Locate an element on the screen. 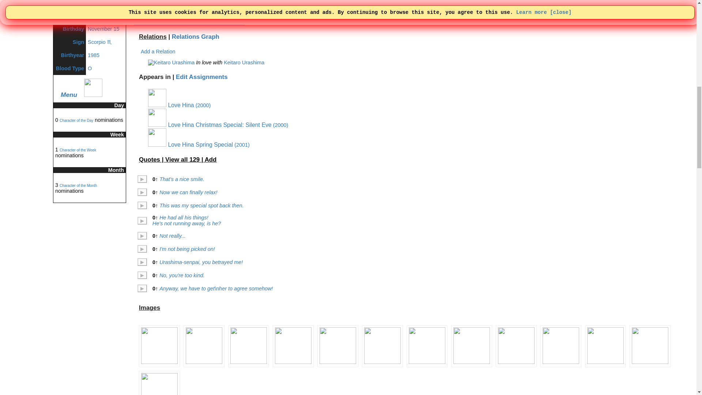 Image resolution: width=702 pixels, height=395 pixels. November 15 is located at coordinates (103, 29).